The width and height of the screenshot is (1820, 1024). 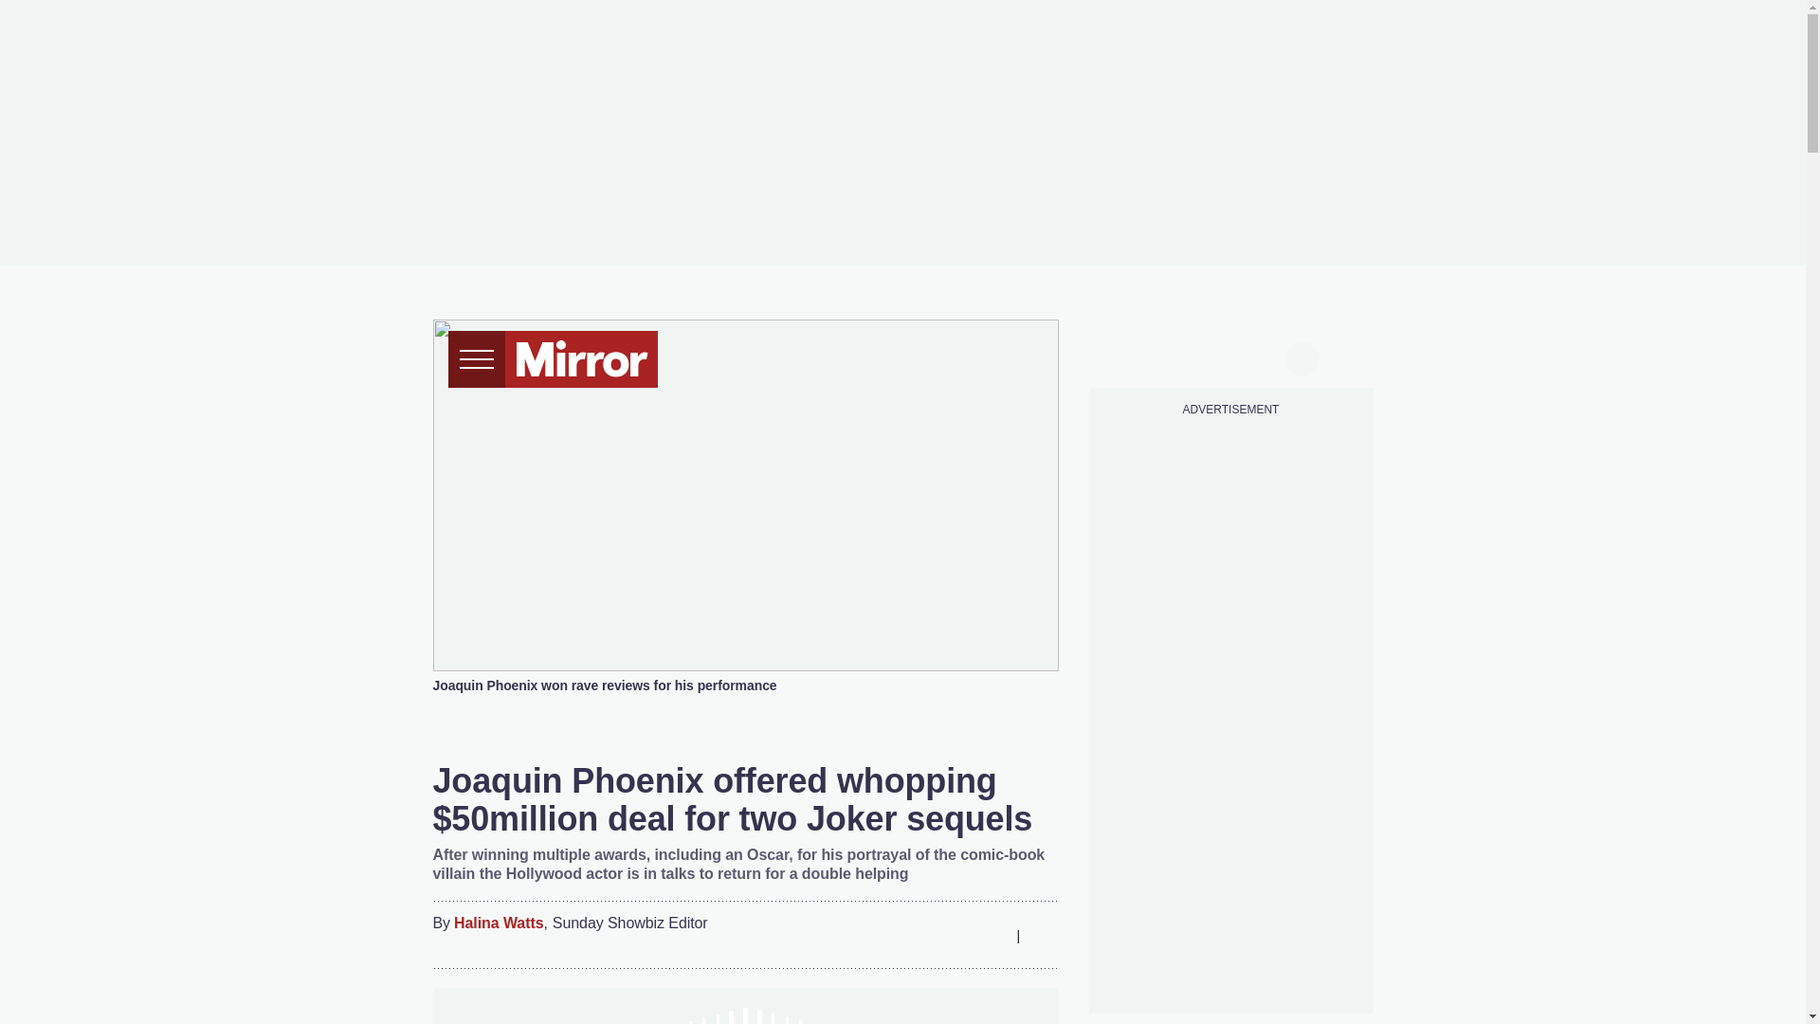 What do you see at coordinates (1230, 357) in the screenshot?
I see `instagram` at bounding box center [1230, 357].